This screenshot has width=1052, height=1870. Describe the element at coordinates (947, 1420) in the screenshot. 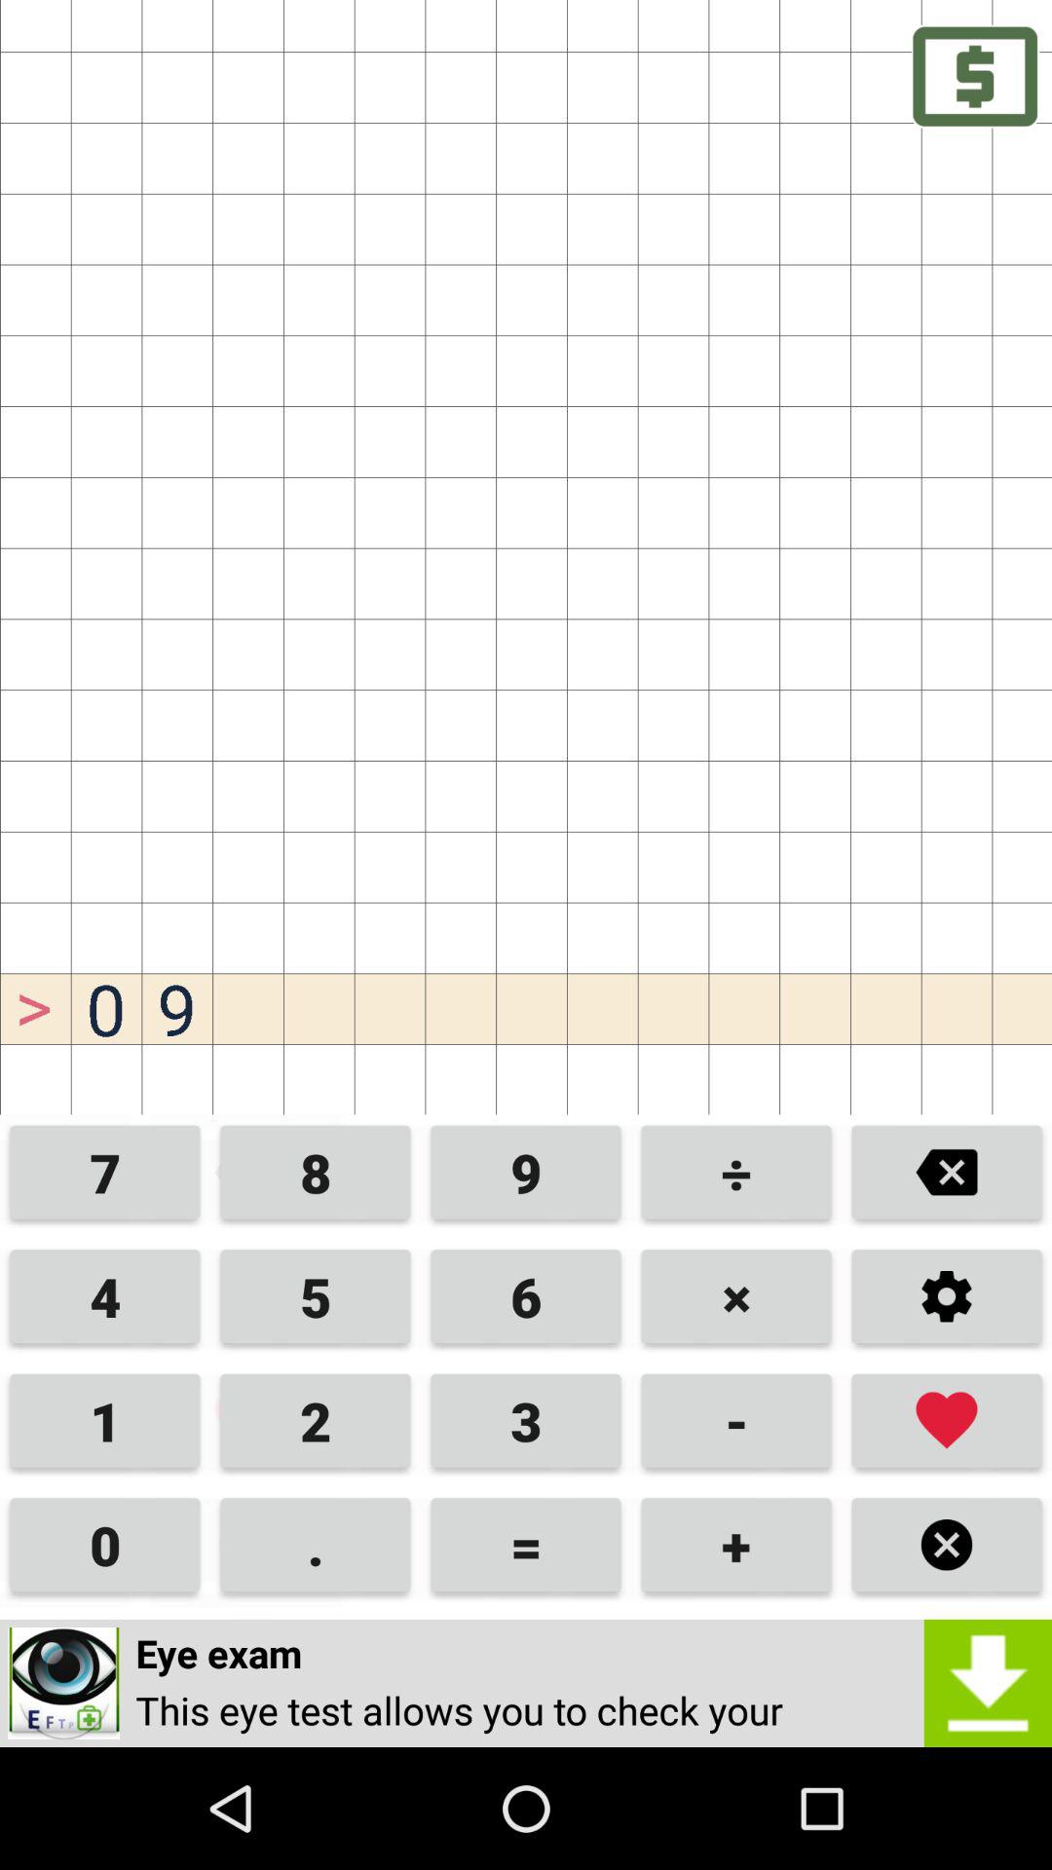

I see `input heart stick` at that location.